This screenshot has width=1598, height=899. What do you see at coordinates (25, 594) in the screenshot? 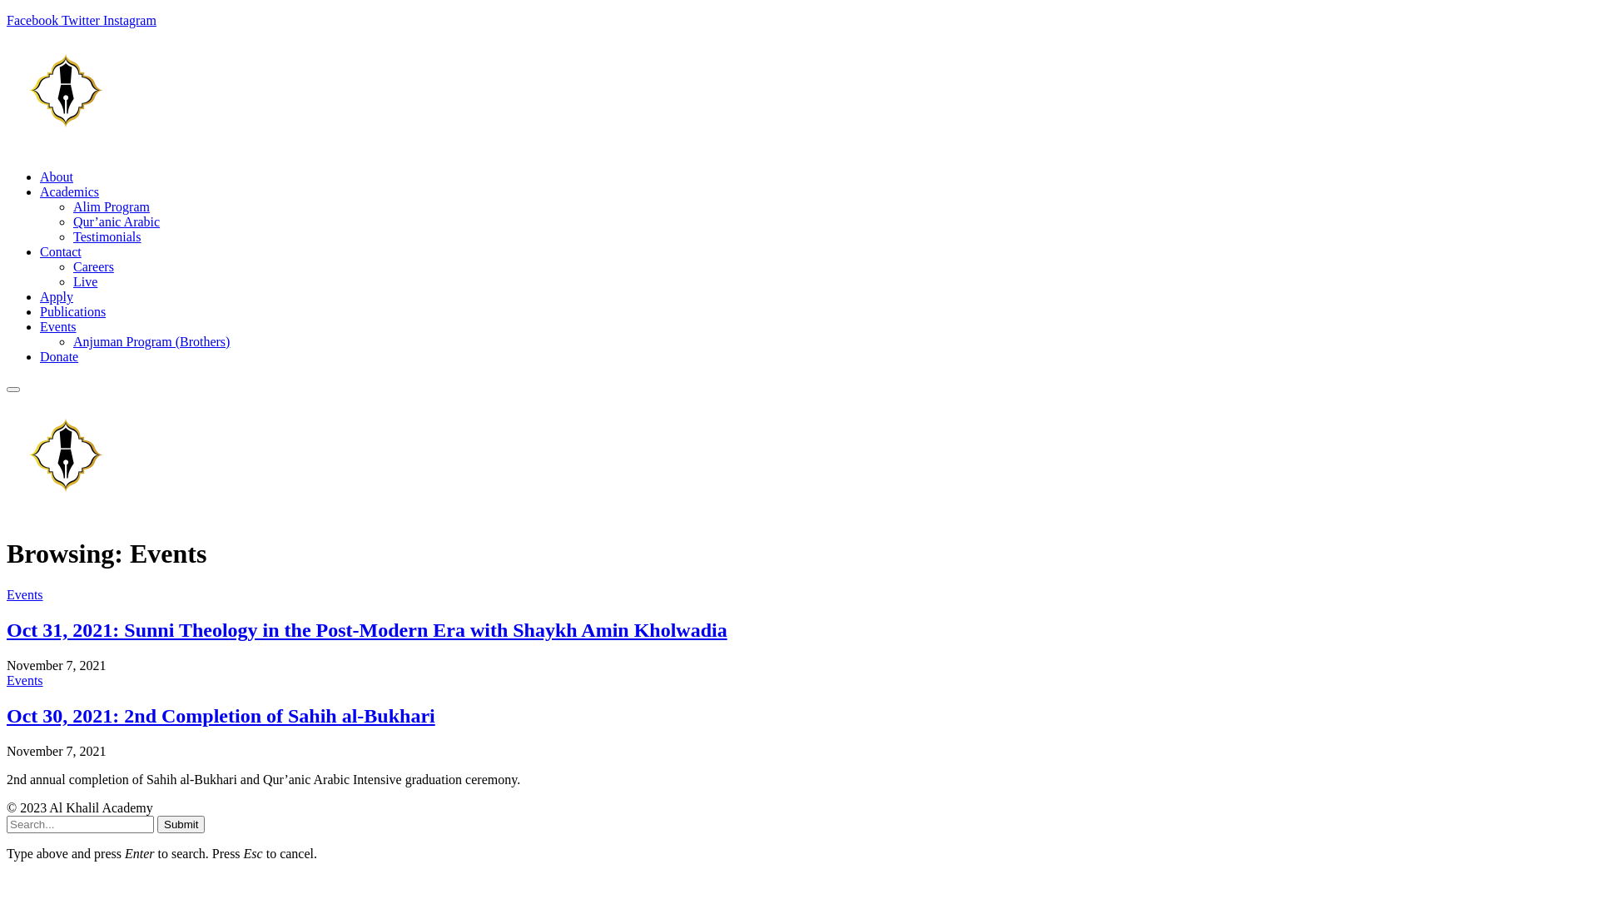
I see `Events` at bounding box center [25, 594].